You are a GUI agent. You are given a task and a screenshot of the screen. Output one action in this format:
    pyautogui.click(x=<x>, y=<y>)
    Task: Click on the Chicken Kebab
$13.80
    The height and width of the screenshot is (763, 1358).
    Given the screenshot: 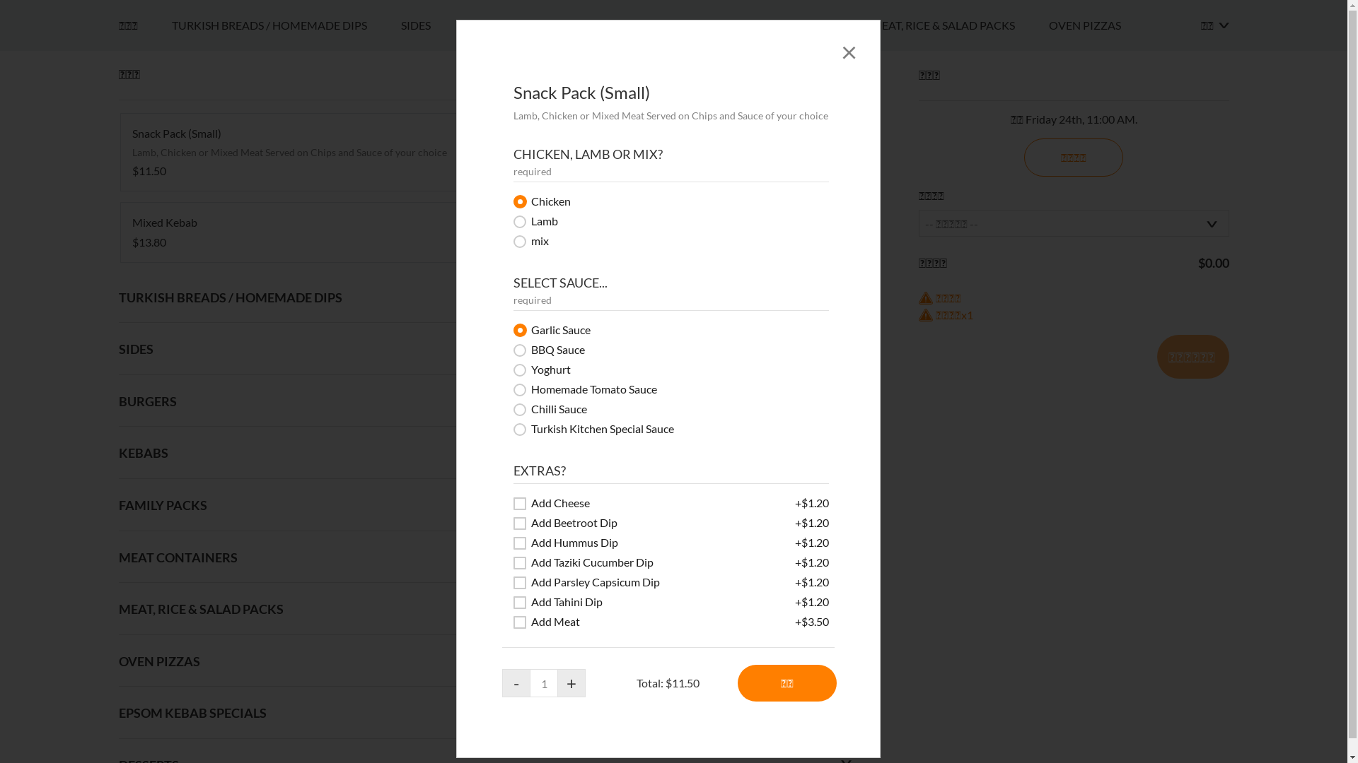 What is the action you would take?
    pyautogui.click(x=673, y=593)
    